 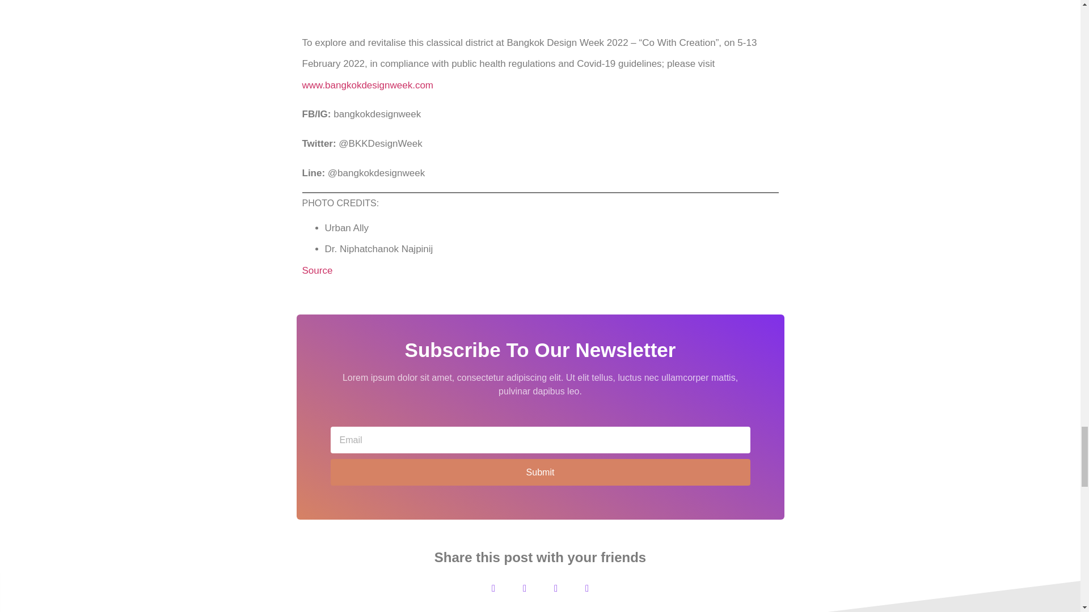 What do you see at coordinates (368, 85) in the screenshot?
I see `www.bangkokdesignweek.com` at bounding box center [368, 85].